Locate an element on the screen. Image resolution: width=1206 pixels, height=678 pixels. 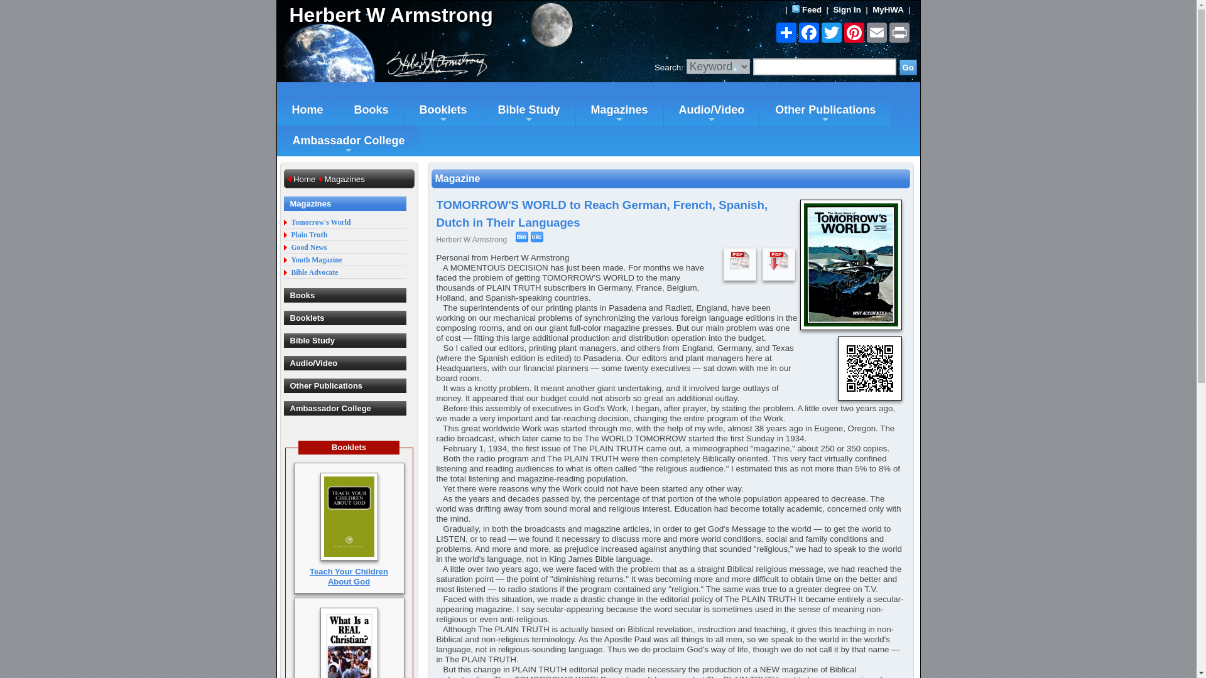
Pinterest is located at coordinates (854, 33).